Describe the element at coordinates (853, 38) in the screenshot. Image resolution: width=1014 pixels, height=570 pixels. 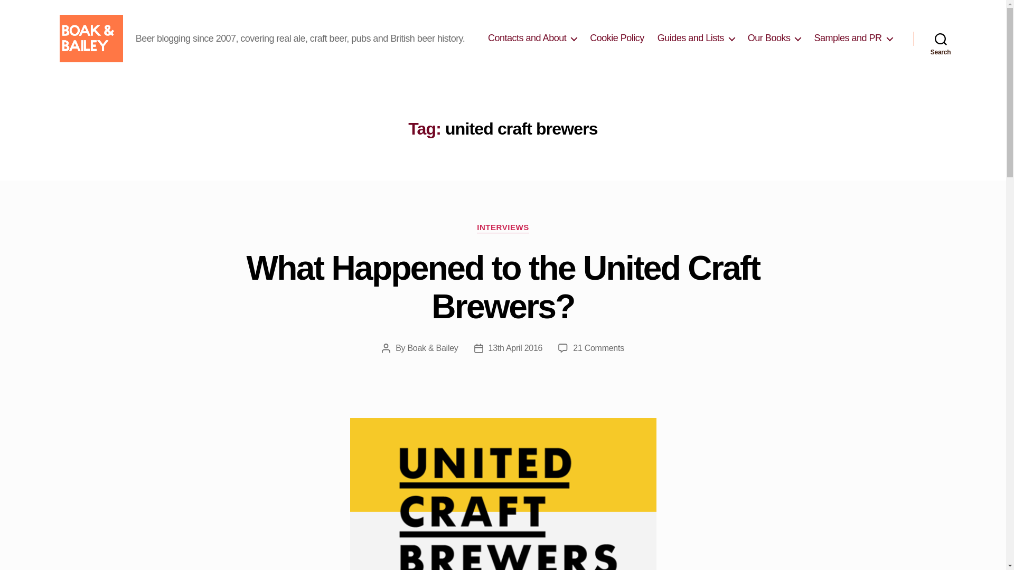
I see `Samples and PR` at that location.